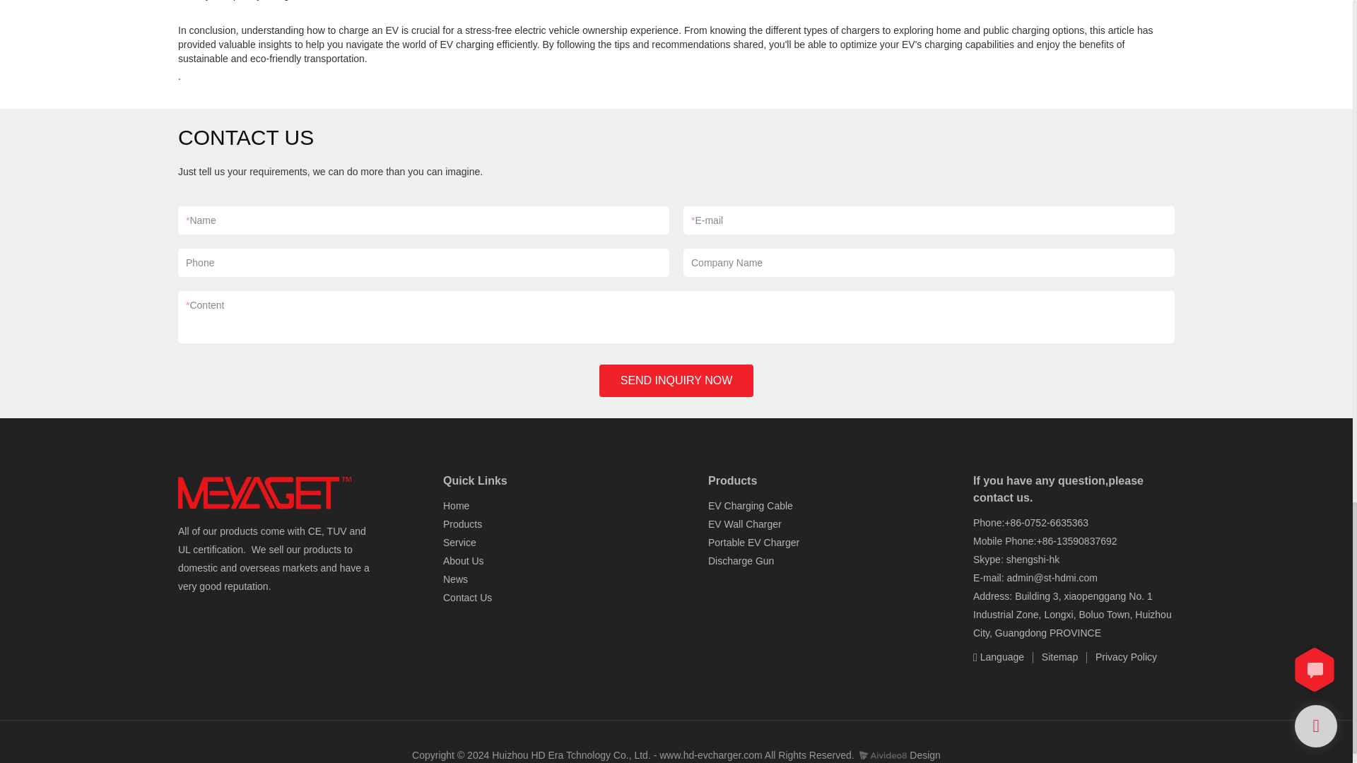 This screenshot has height=763, width=1357. I want to click on About Us, so click(464, 561).